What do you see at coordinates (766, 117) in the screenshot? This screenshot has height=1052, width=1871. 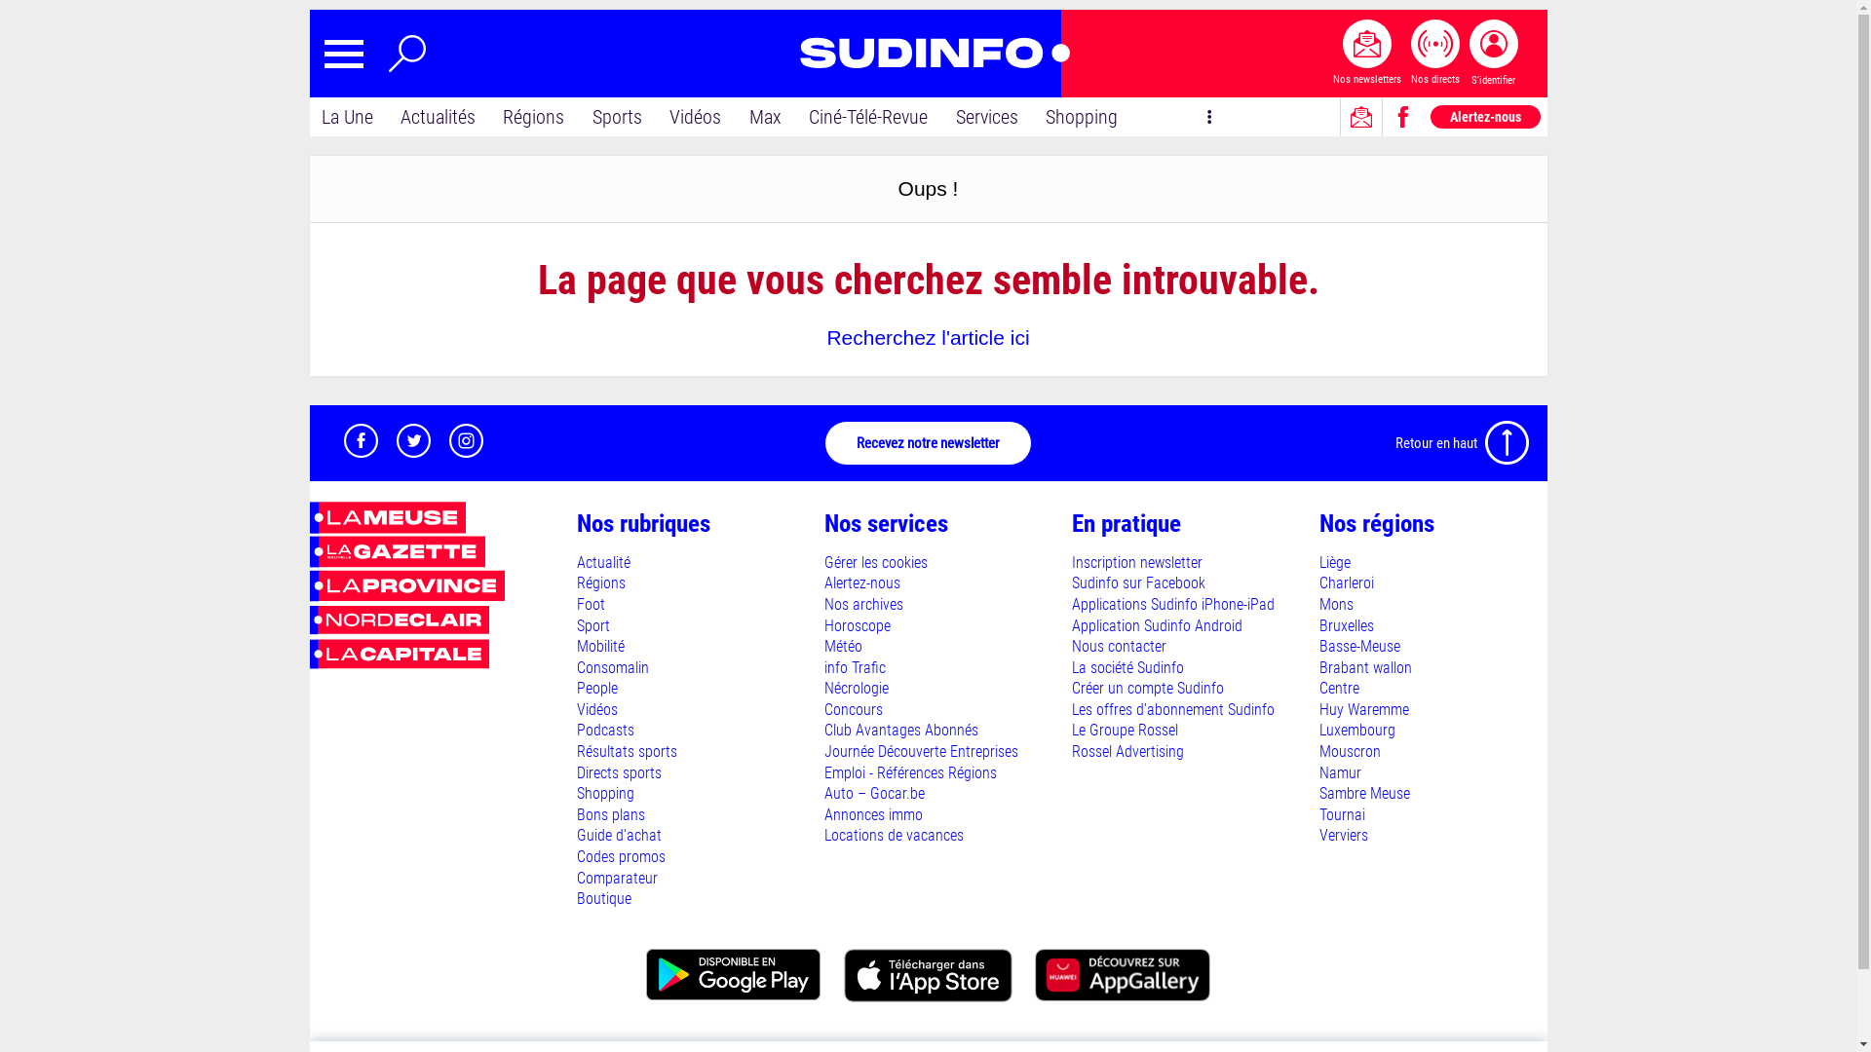 I see `Max` at bounding box center [766, 117].